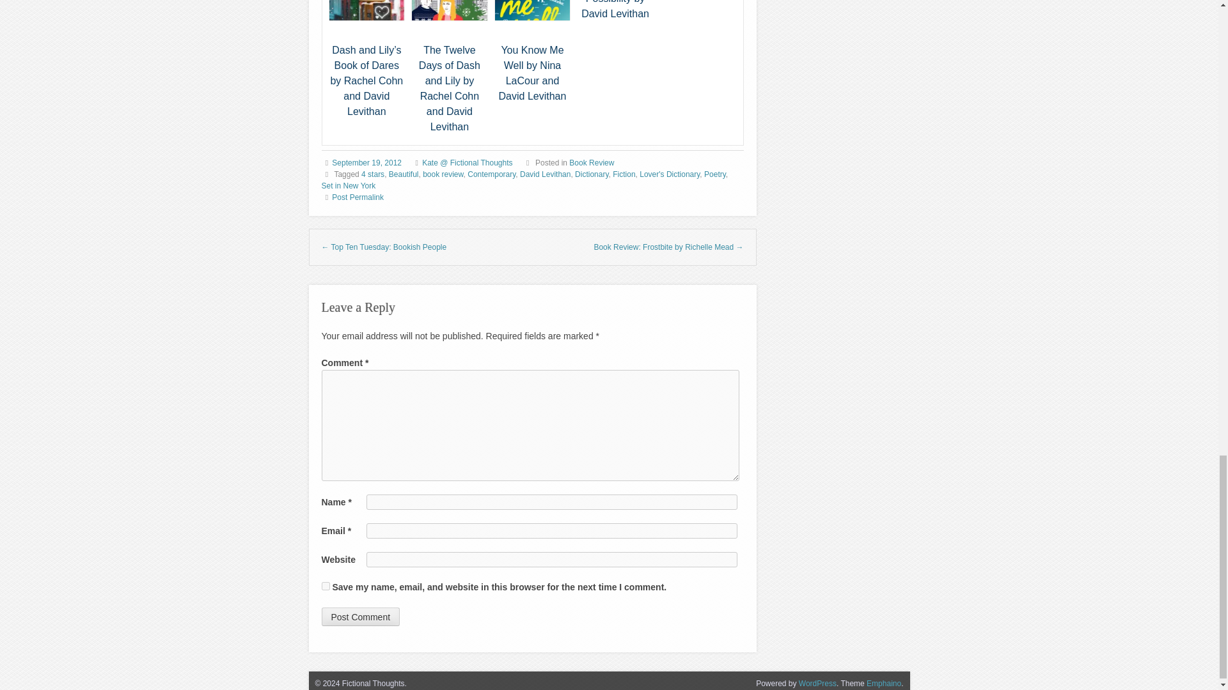 Image resolution: width=1228 pixels, height=690 pixels. Describe the element at coordinates (443, 174) in the screenshot. I see `book review` at that location.